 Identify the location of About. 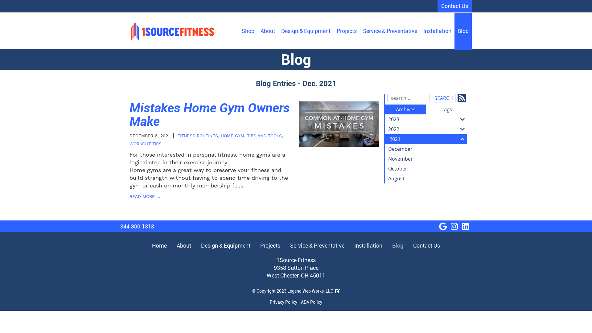
(268, 31).